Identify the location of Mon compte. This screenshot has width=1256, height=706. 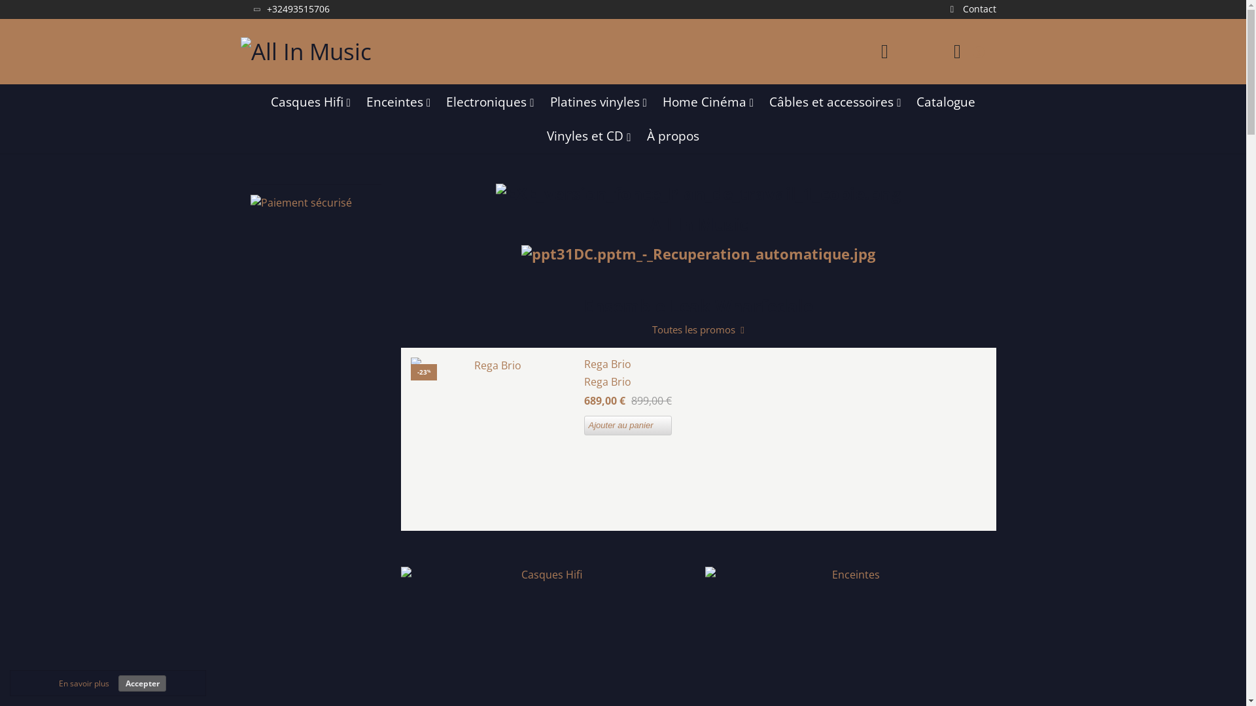
(884, 52).